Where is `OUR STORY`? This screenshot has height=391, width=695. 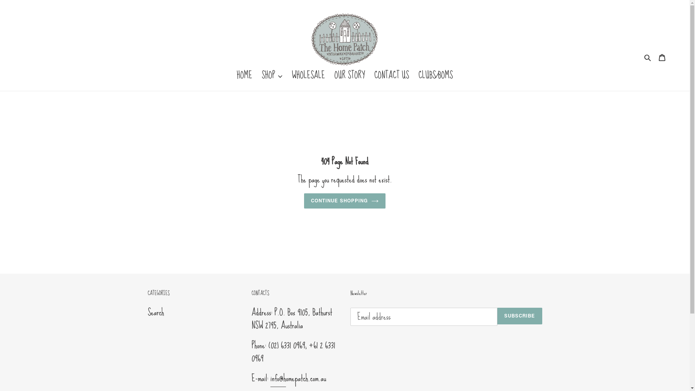
OUR STORY is located at coordinates (350, 76).